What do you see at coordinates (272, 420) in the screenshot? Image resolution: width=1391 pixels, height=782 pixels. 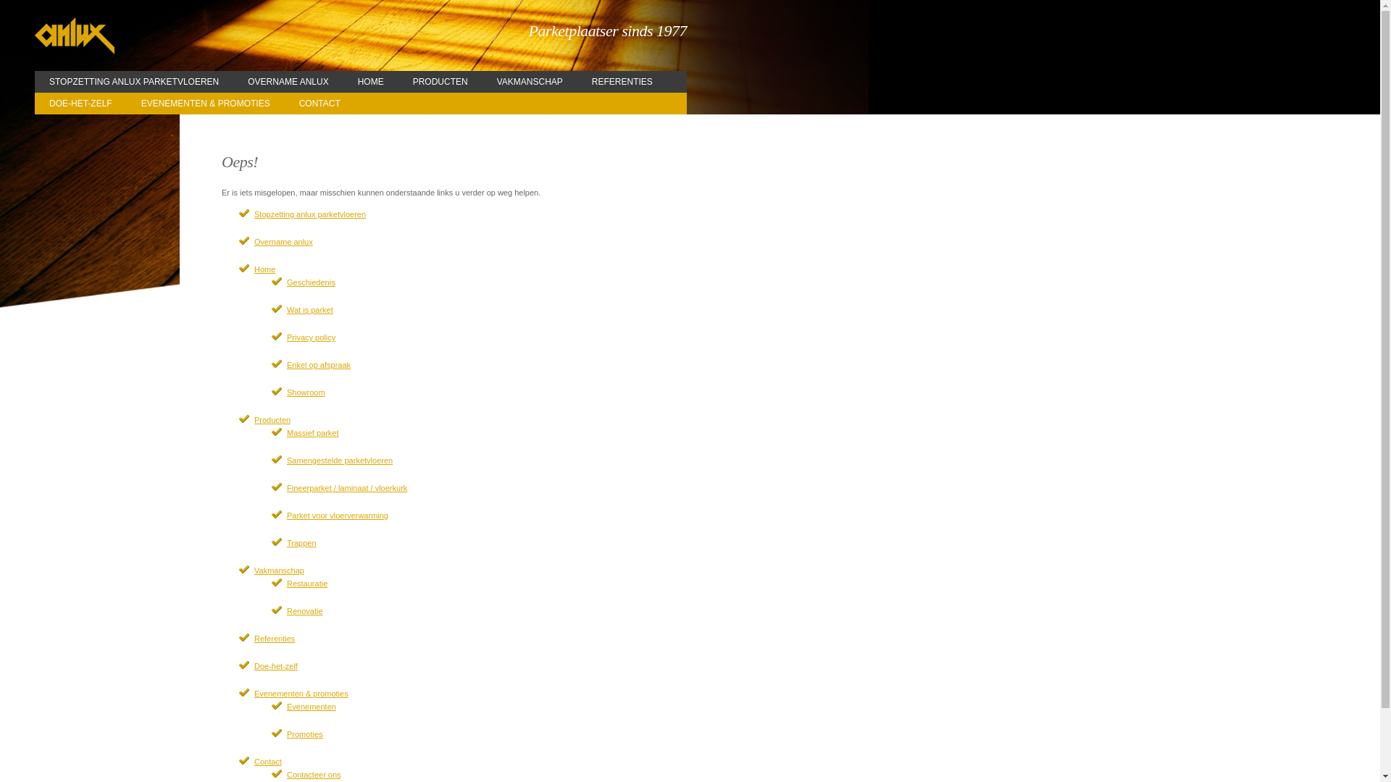 I see `Producten` at bounding box center [272, 420].